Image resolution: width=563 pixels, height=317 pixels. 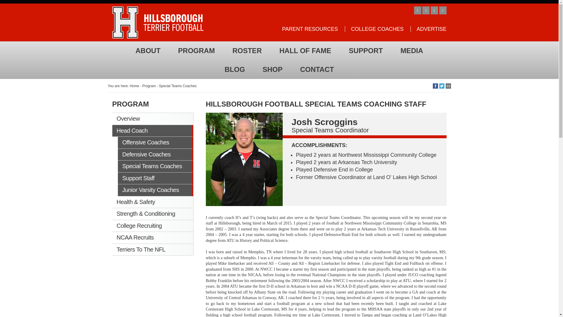 What do you see at coordinates (155, 143) in the screenshot?
I see `Offensive Coaches` at bounding box center [155, 143].